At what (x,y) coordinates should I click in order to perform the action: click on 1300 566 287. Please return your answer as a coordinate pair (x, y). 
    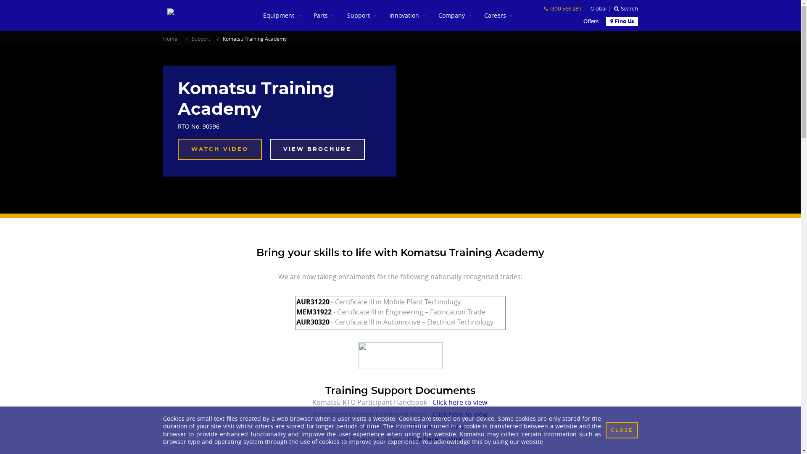
    Looking at the image, I should click on (562, 9).